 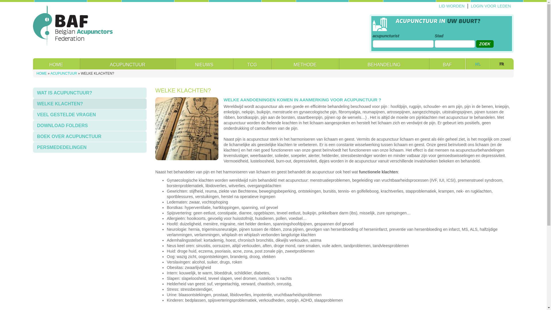 I want to click on FR, so click(x=502, y=64).